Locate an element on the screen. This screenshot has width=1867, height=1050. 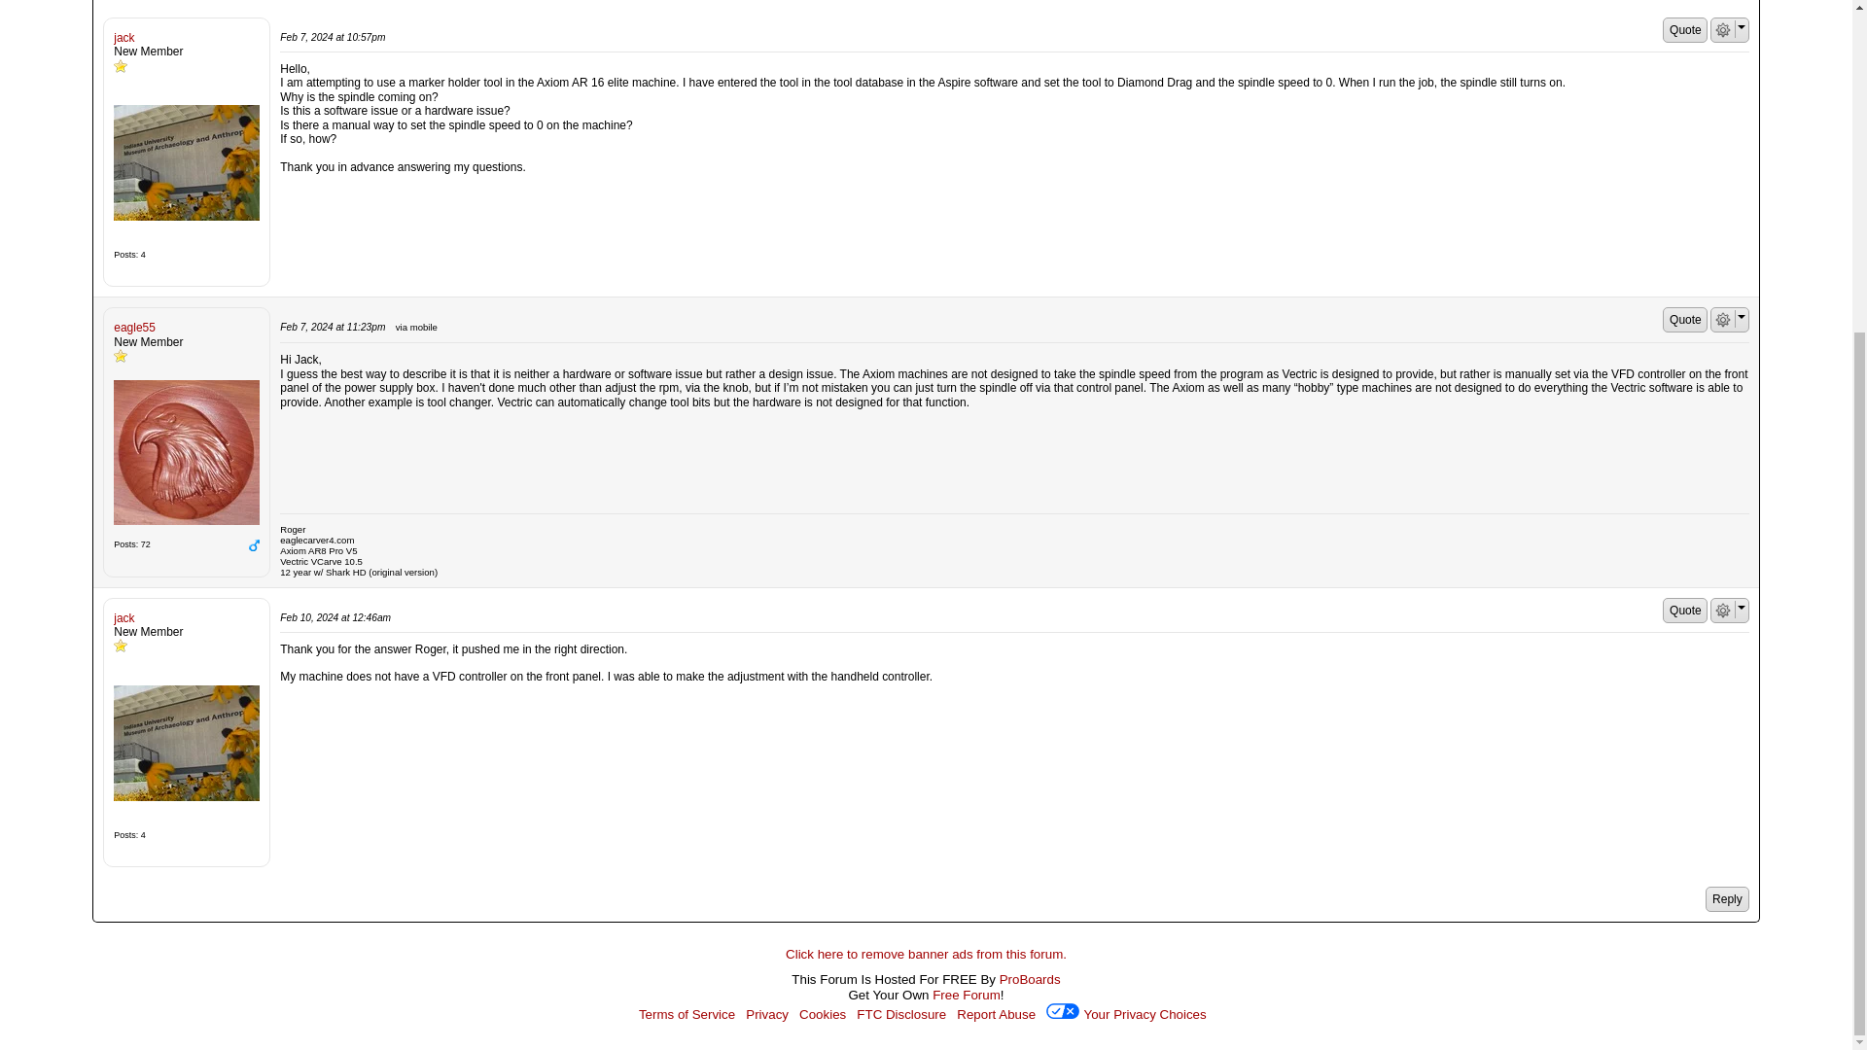
Post Options is located at coordinates (1723, 319).